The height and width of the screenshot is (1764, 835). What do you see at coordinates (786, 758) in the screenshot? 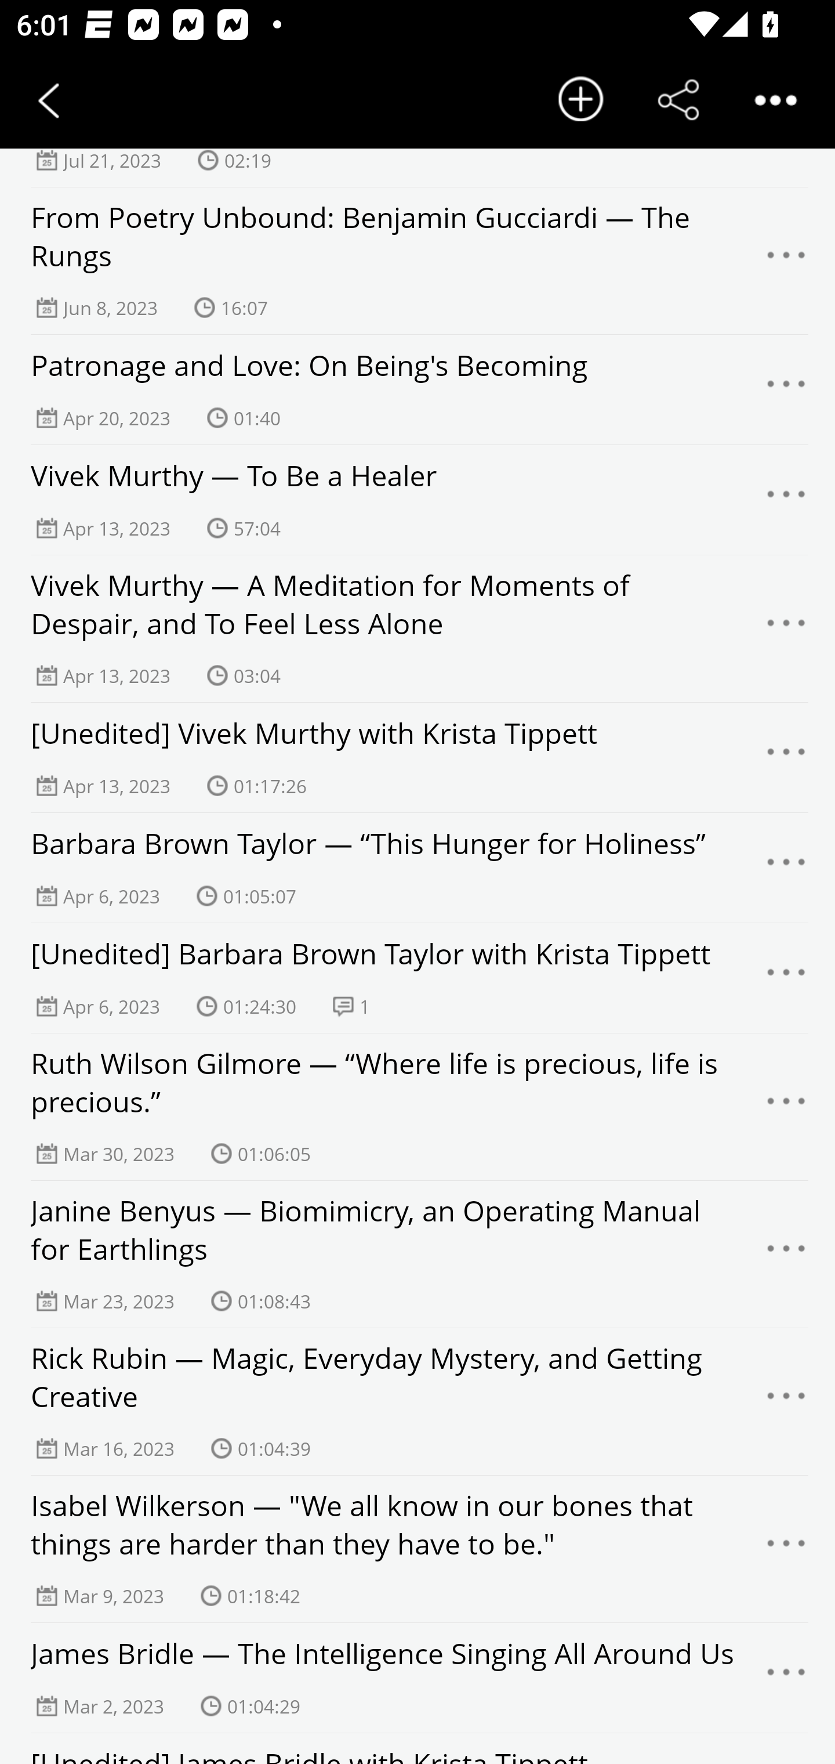
I see `Menu` at bounding box center [786, 758].